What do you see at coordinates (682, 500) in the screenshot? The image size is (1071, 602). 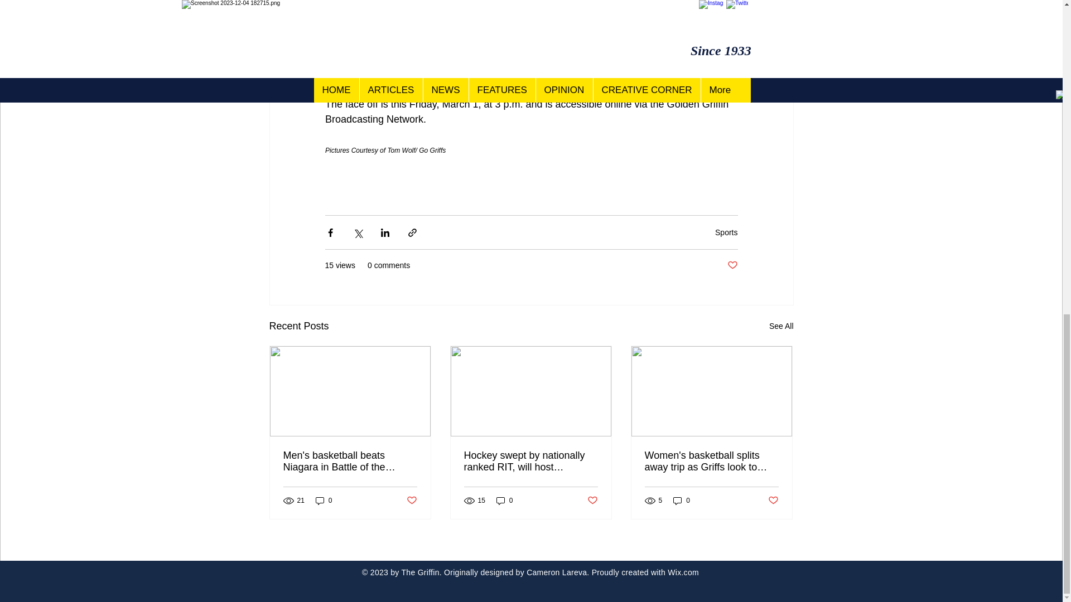 I see `0` at bounding box center [682, 500].